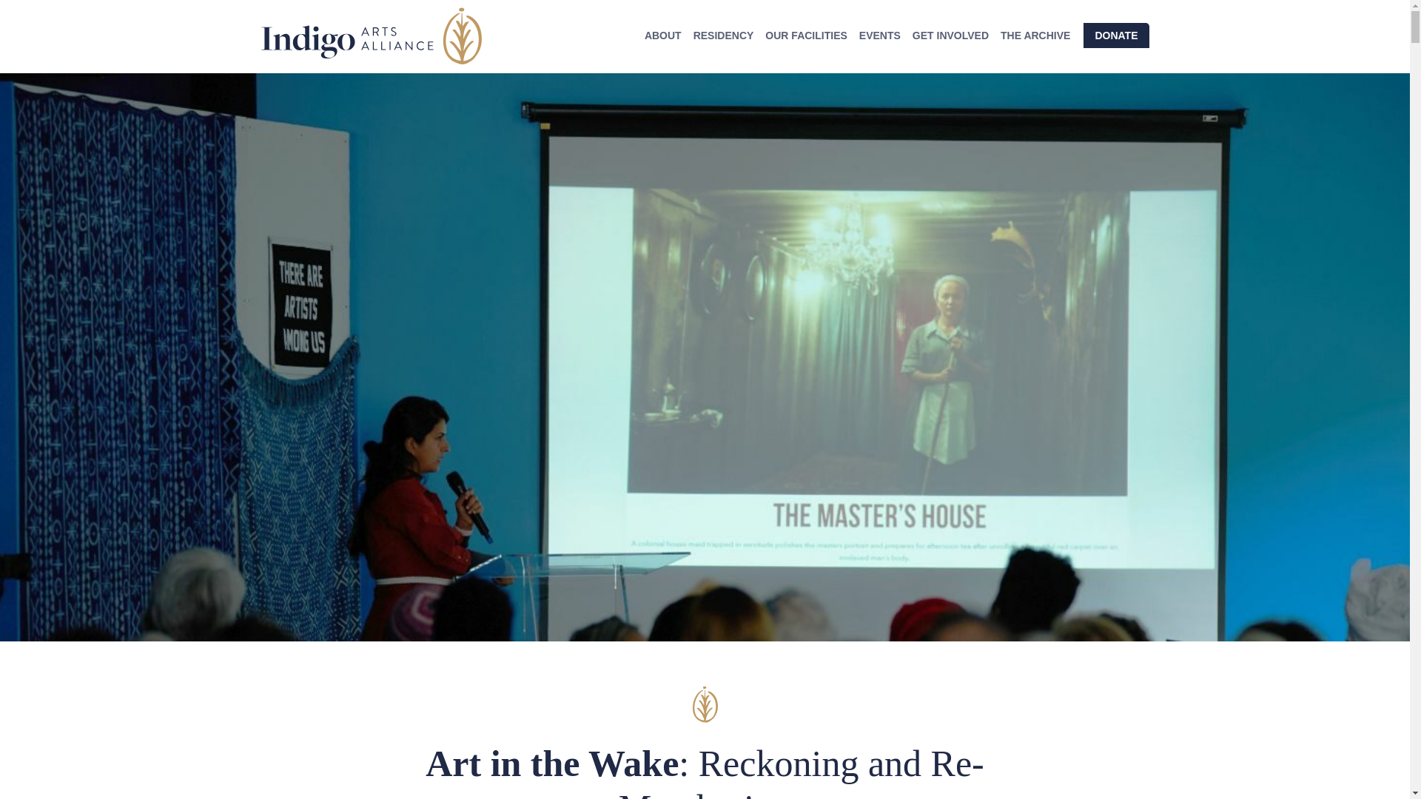 This screenshot has height=799, width=1421. I want to click on DONATE, so click(1115, 36).